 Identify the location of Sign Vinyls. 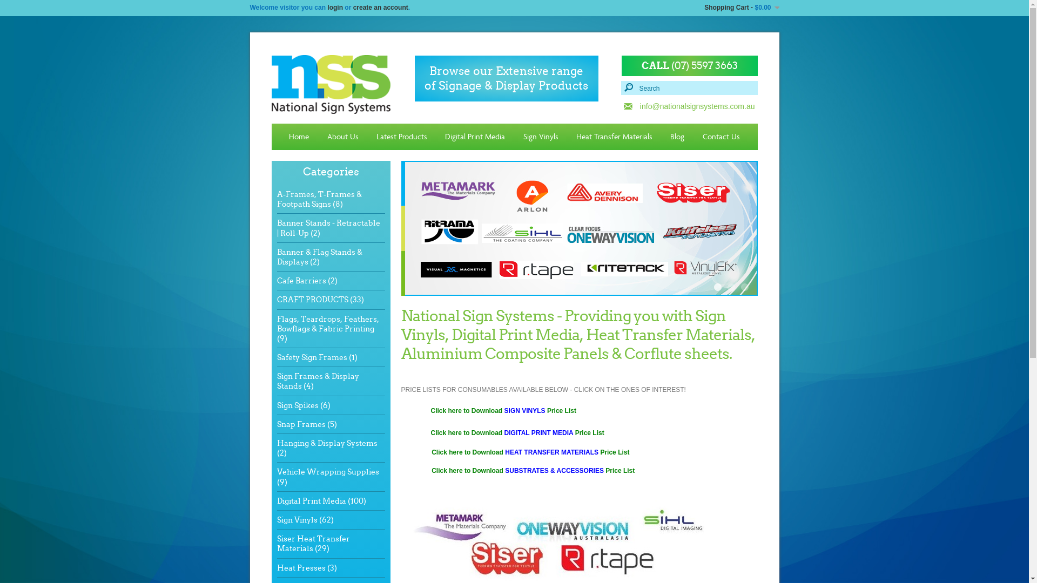
(541, 137).